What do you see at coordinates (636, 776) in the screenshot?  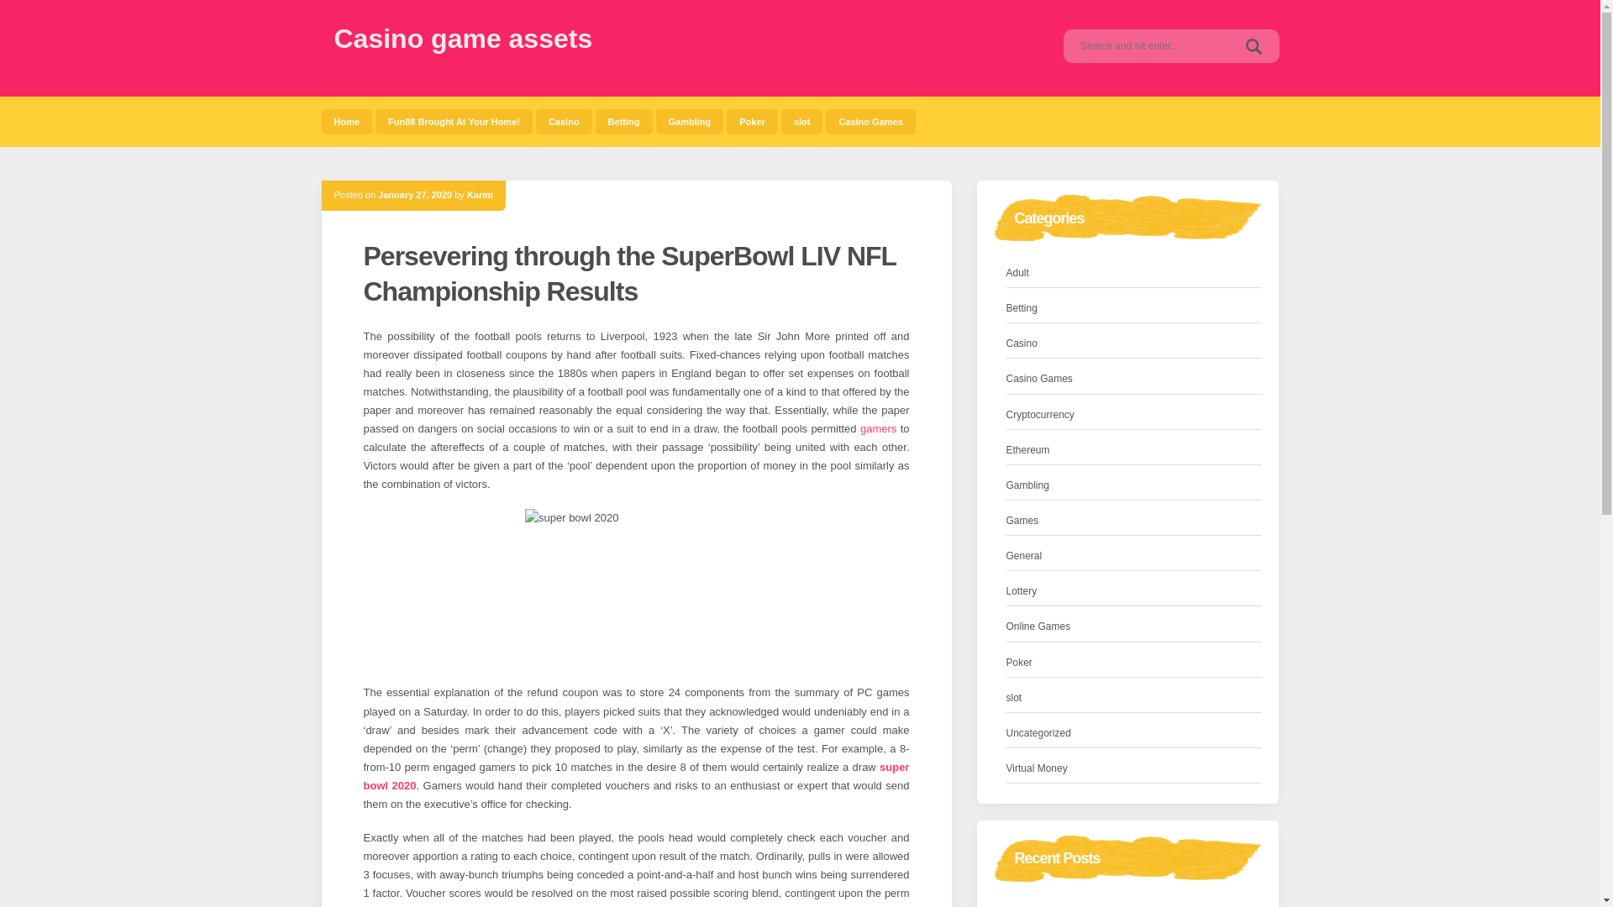 I see `super bowl 2020` at bounding box center [636, 776].